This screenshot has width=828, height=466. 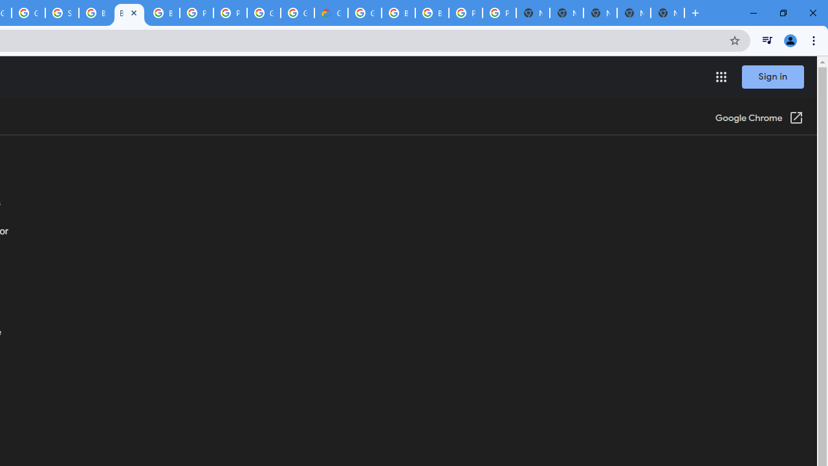 I want to click on Google Cloud Platform, so click(x=298, y=13).